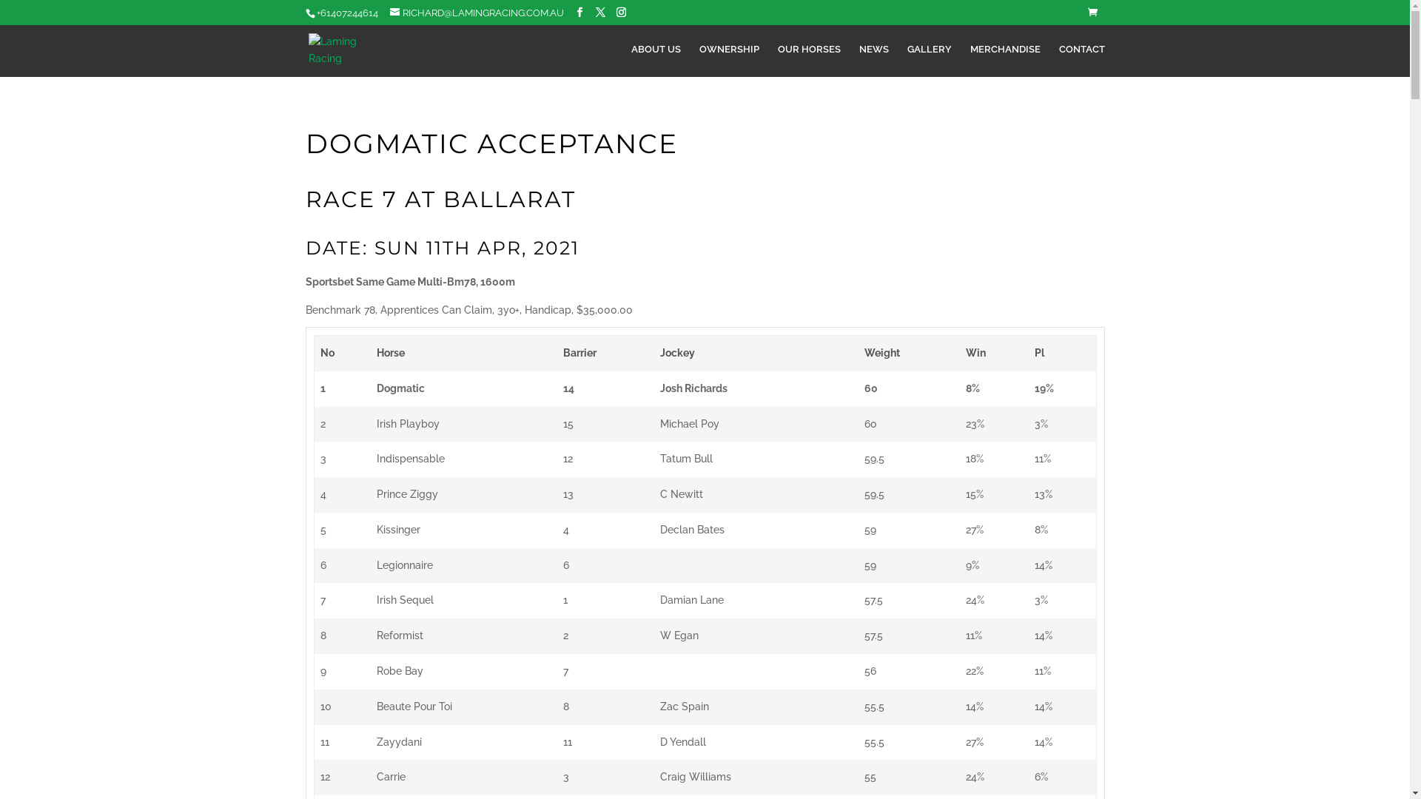  I want to click on GALLERY, so click(930, 61).